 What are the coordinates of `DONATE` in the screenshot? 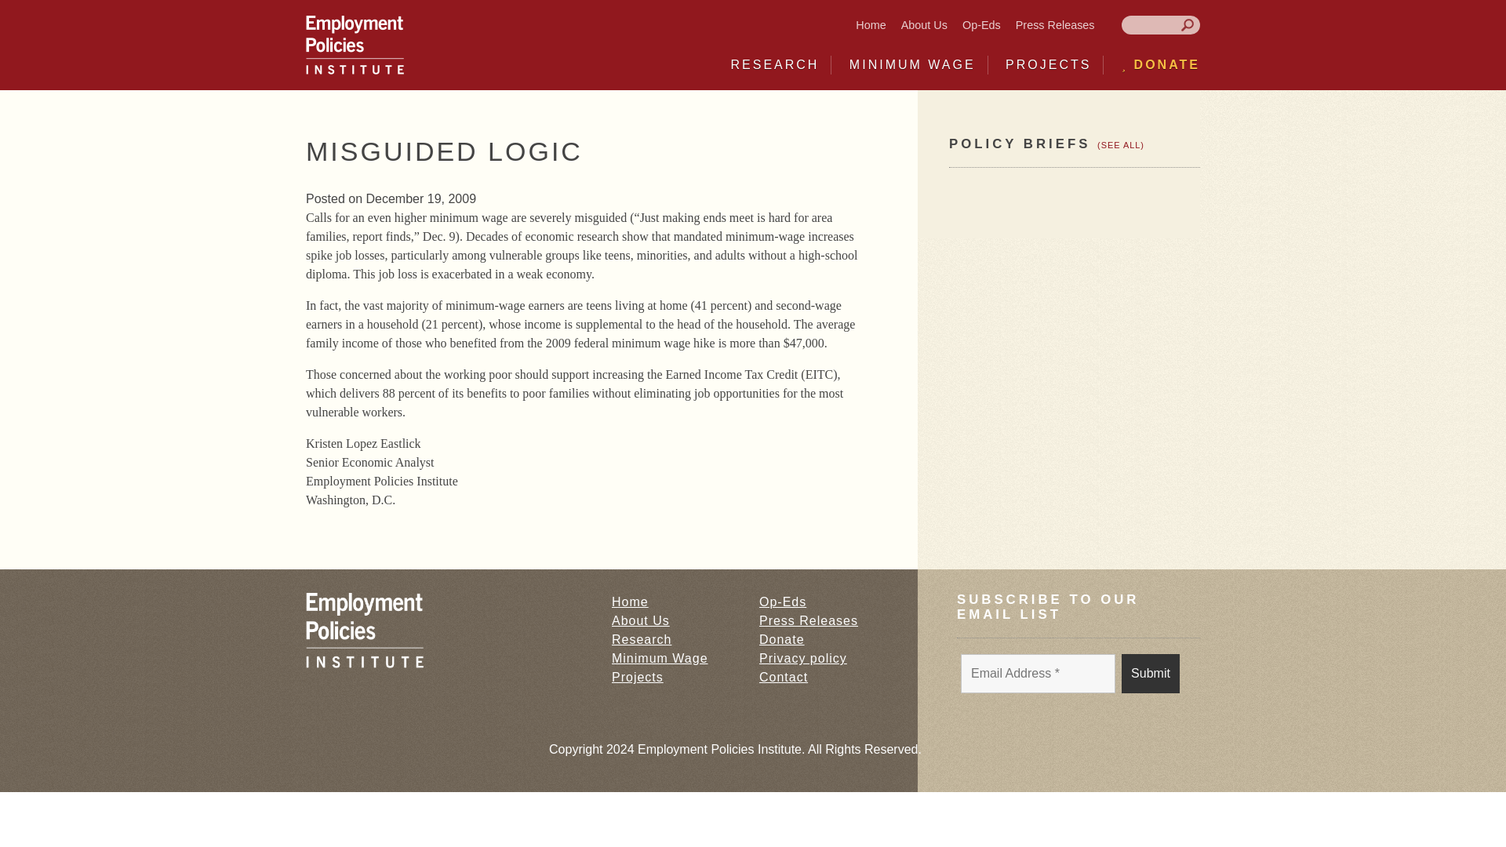 It's located at (1161, 64).